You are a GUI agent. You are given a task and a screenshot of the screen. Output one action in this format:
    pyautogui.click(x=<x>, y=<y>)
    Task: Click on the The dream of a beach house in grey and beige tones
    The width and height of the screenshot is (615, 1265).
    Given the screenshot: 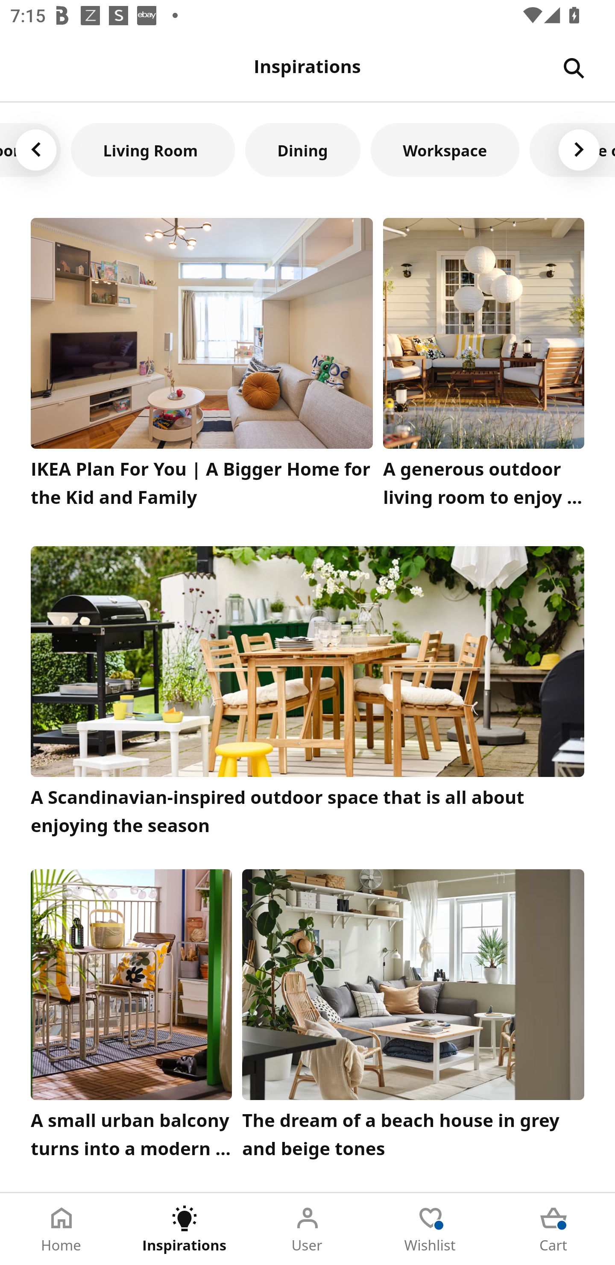 What is the action you would take?
    pyautogui.click(x=413, y=1018)
    